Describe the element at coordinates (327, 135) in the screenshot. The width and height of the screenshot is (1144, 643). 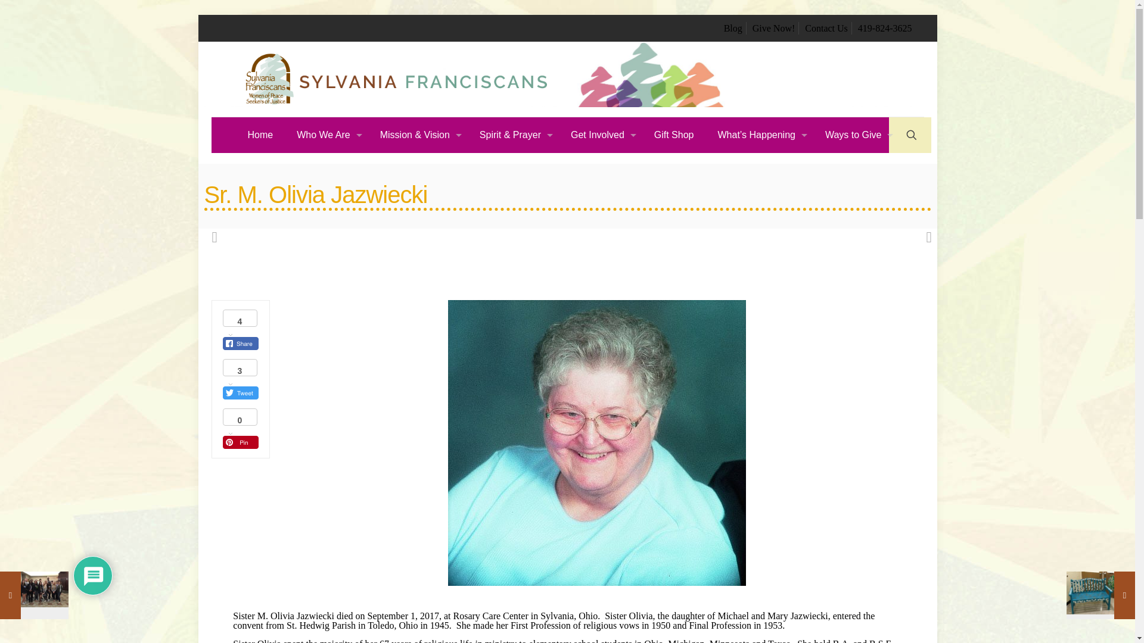
I see `Who We Are` at that location.